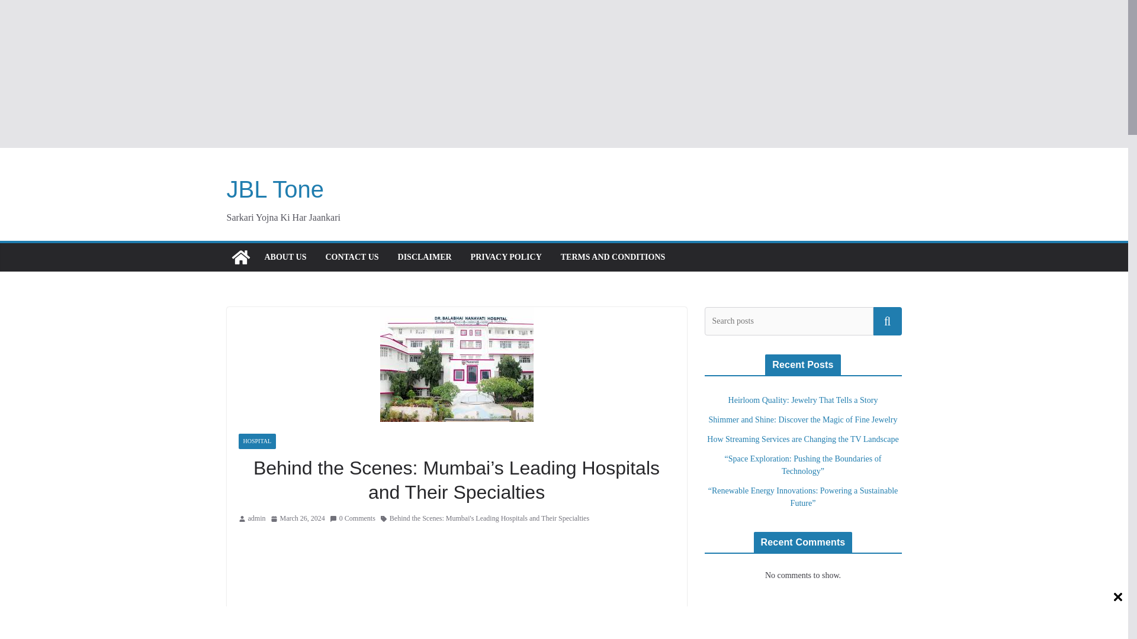 This screenshot has height=639, width=1137. Describe the element at coordinates (297, 518) in the screenshot. I see `7:26 am` at that location.